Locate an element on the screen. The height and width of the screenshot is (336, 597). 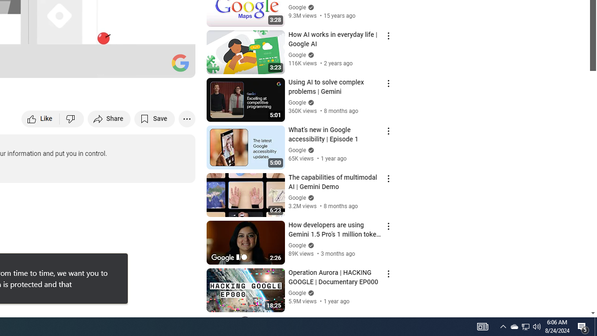
Channel watermark is located at coordinates (180, 63).